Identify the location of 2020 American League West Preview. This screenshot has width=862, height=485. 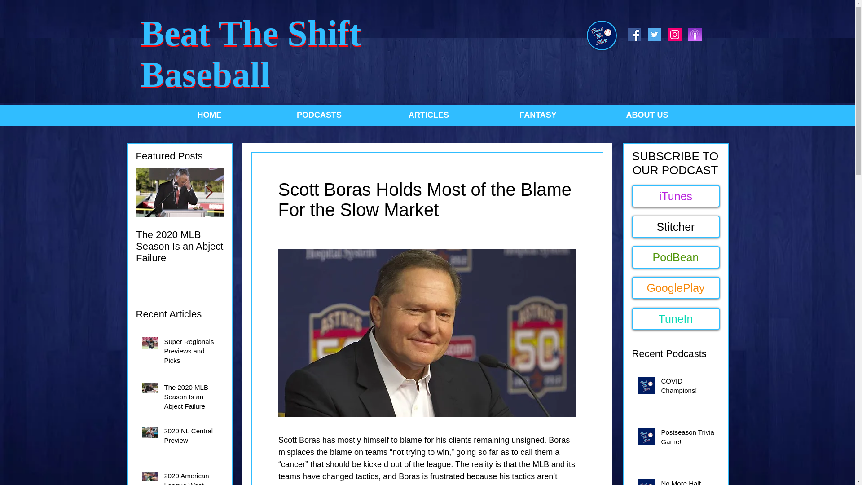
(191, 478).